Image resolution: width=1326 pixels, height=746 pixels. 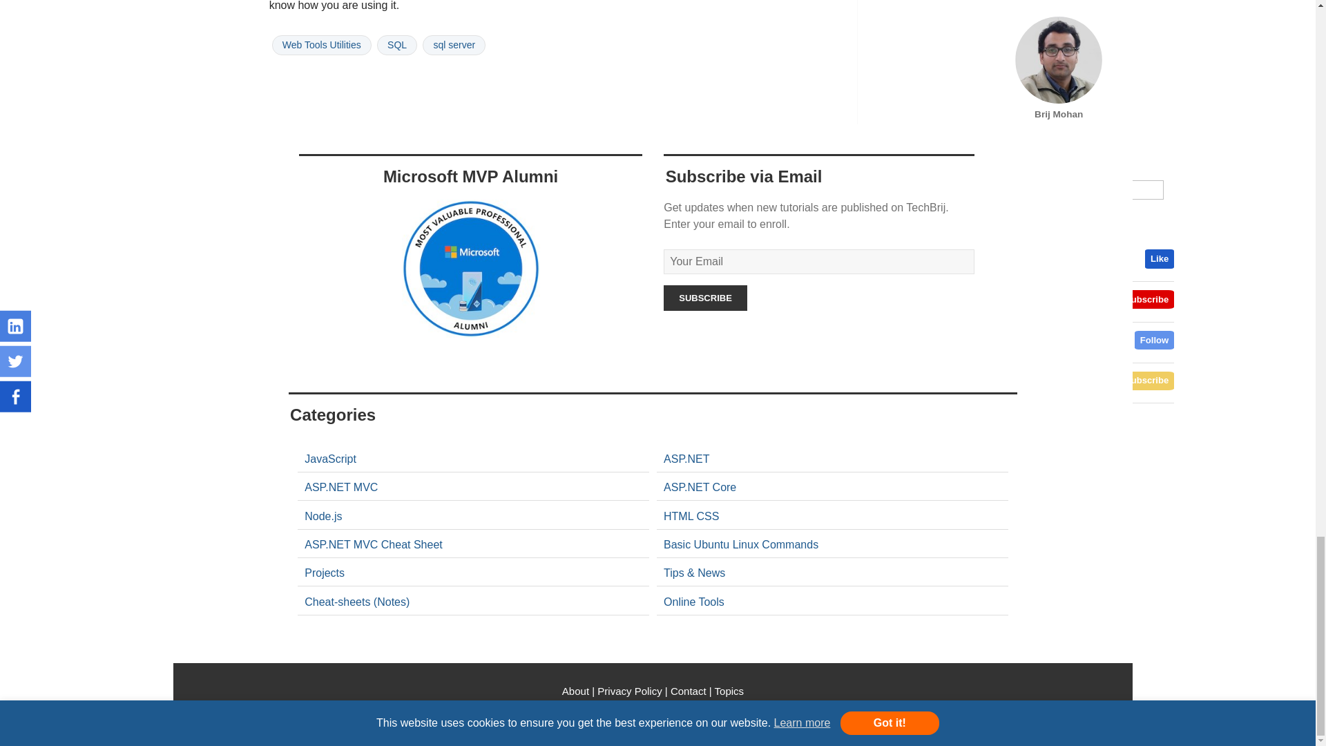 I want to click on ASP.NET, so click(x=686, y=459).